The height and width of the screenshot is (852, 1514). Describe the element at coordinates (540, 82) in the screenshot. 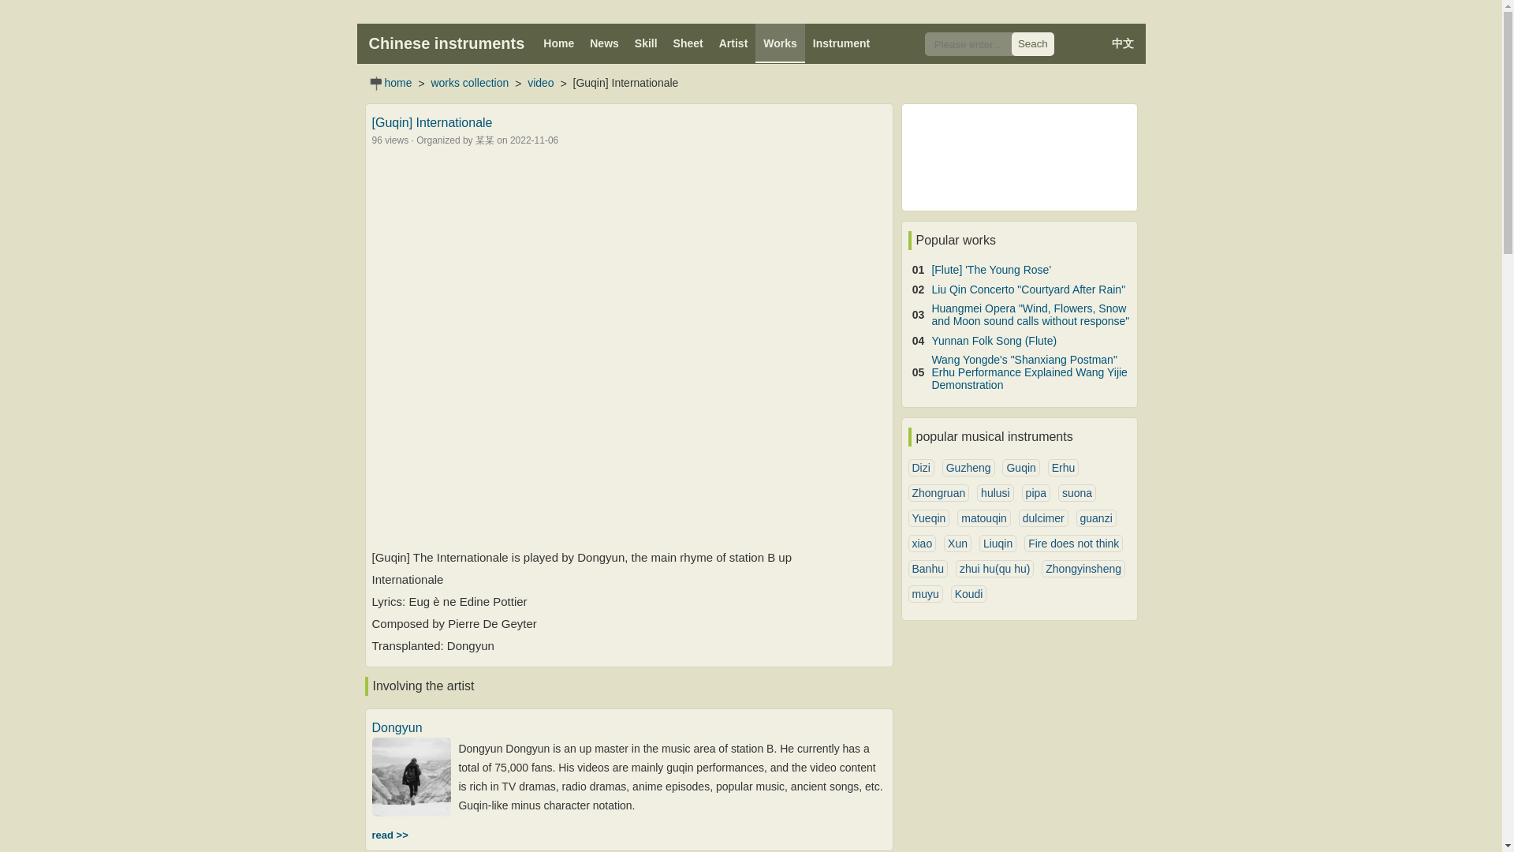

I see `video` at that location.